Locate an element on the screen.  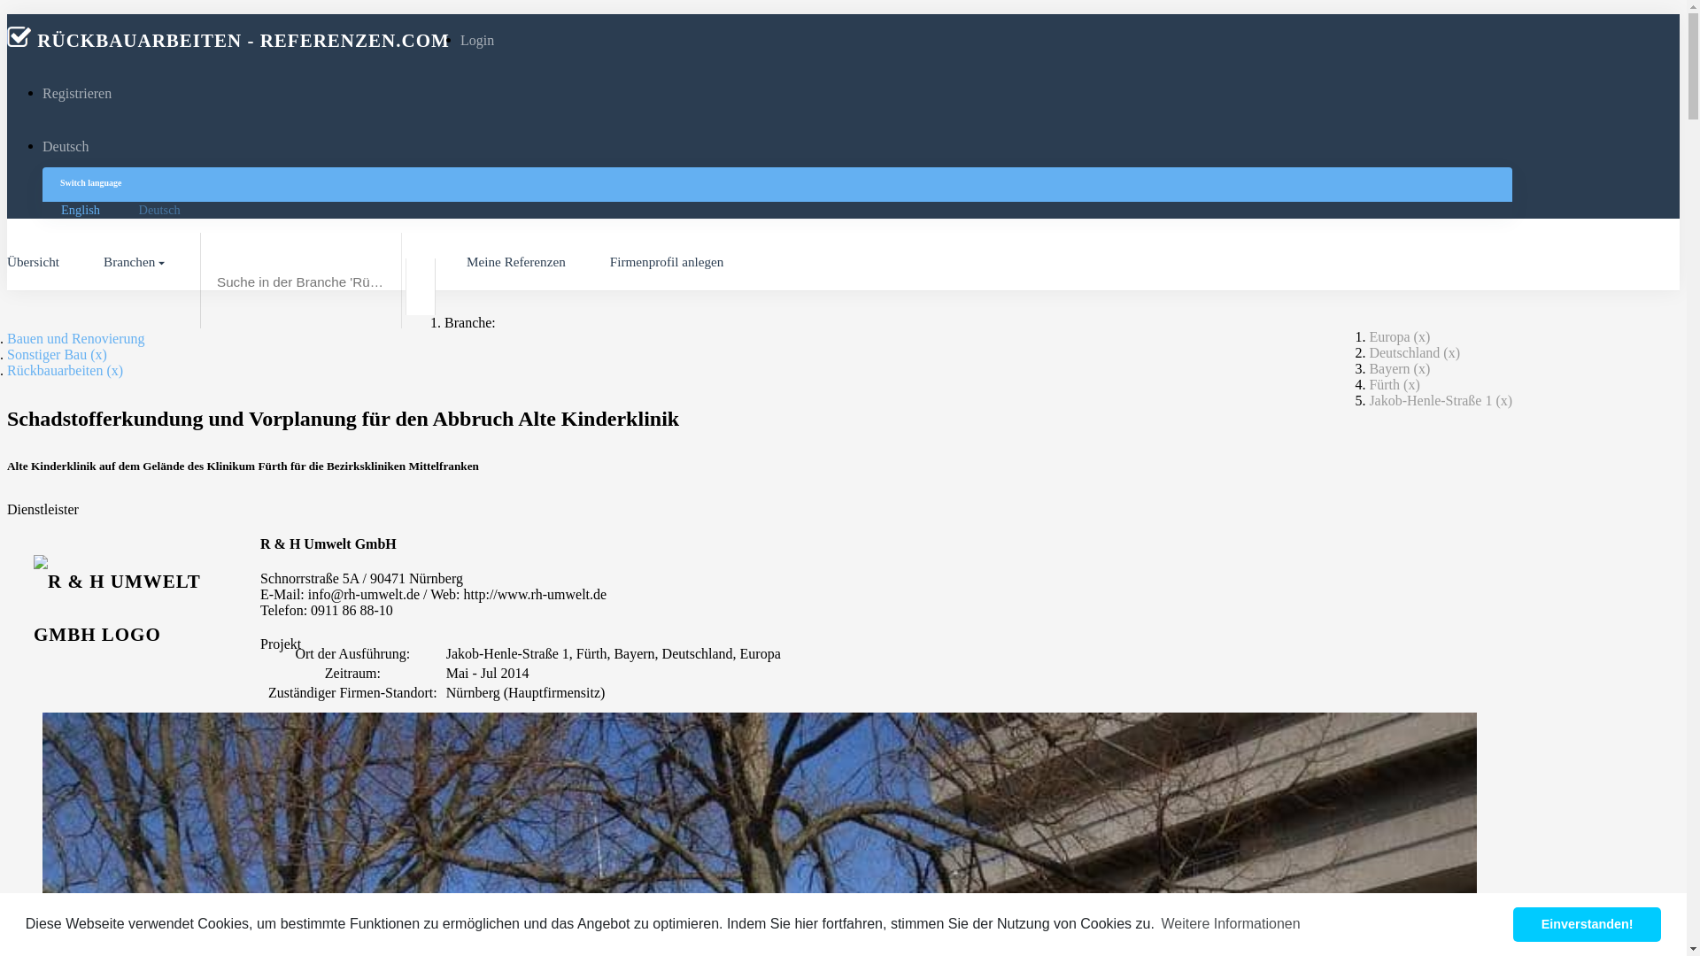
Firmenprofil anlegen is located at coordinates (668, 262).